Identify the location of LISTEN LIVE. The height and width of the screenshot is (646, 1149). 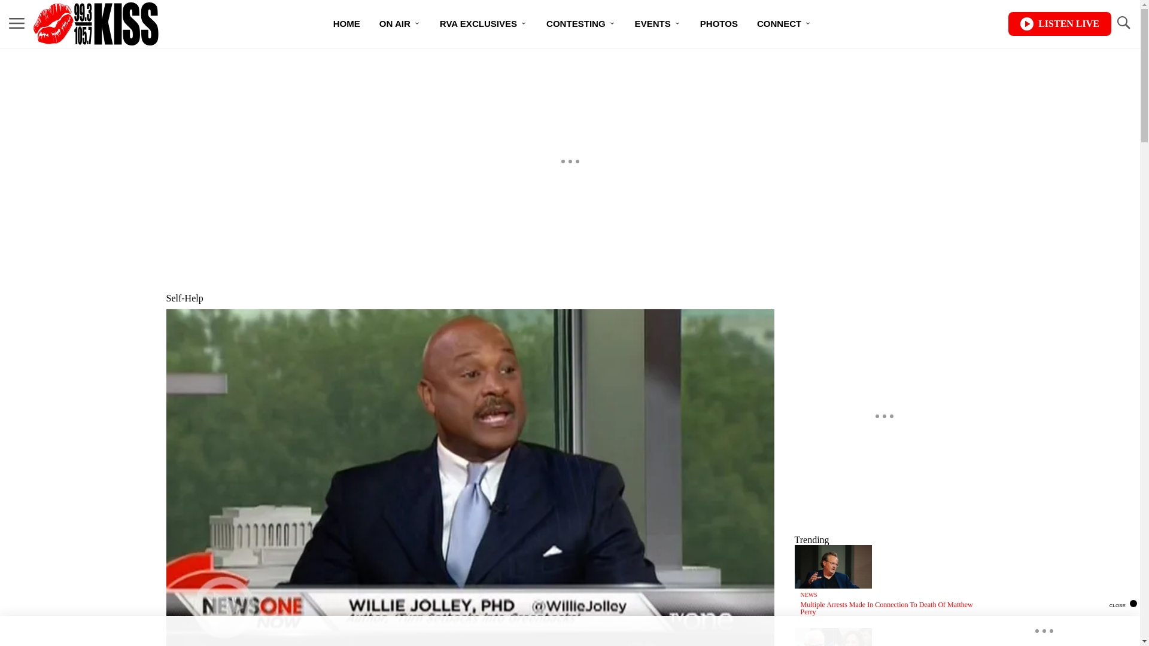
(1059, 24).